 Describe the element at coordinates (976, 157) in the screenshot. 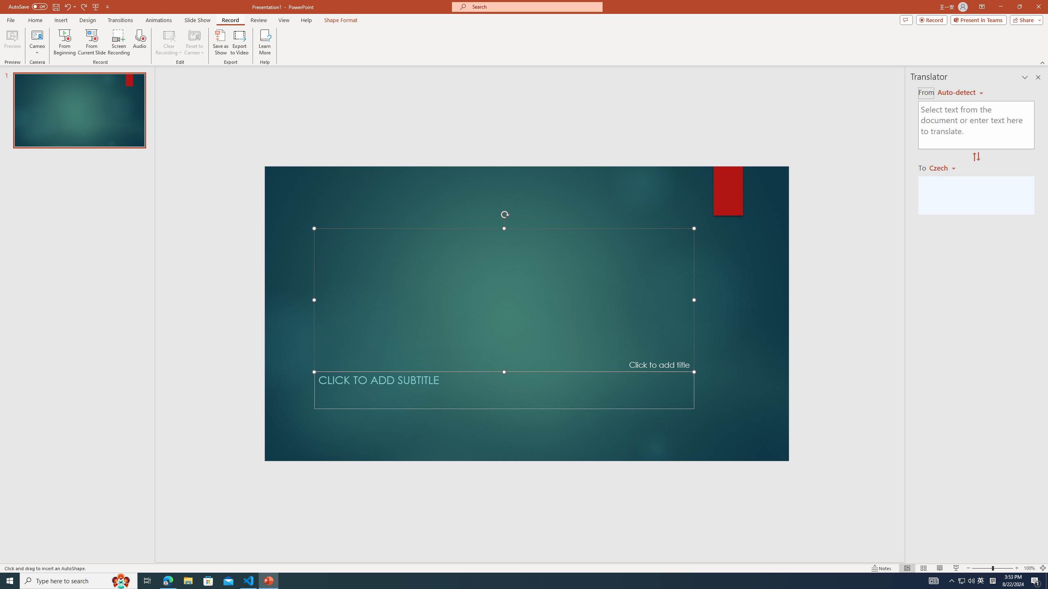

I see `Swap "from" and "to" languages.` at that location.